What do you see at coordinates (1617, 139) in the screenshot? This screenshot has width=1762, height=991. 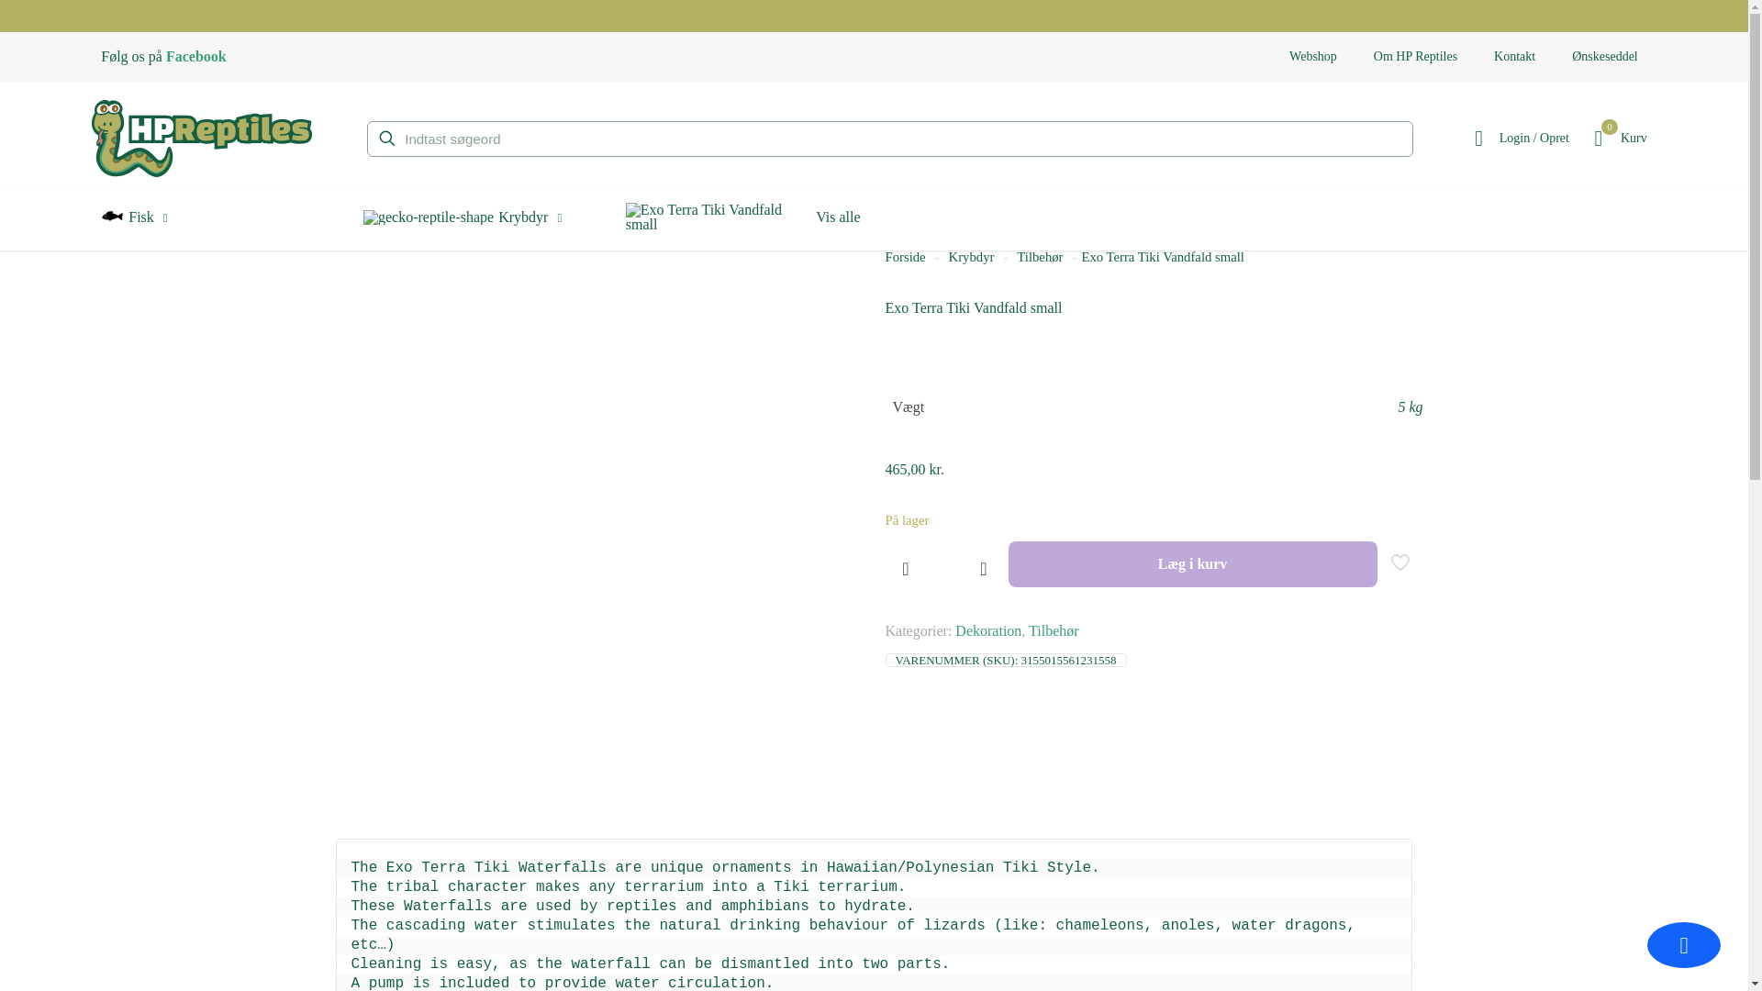 I see `Forside` at bounding box center [1617, 139].